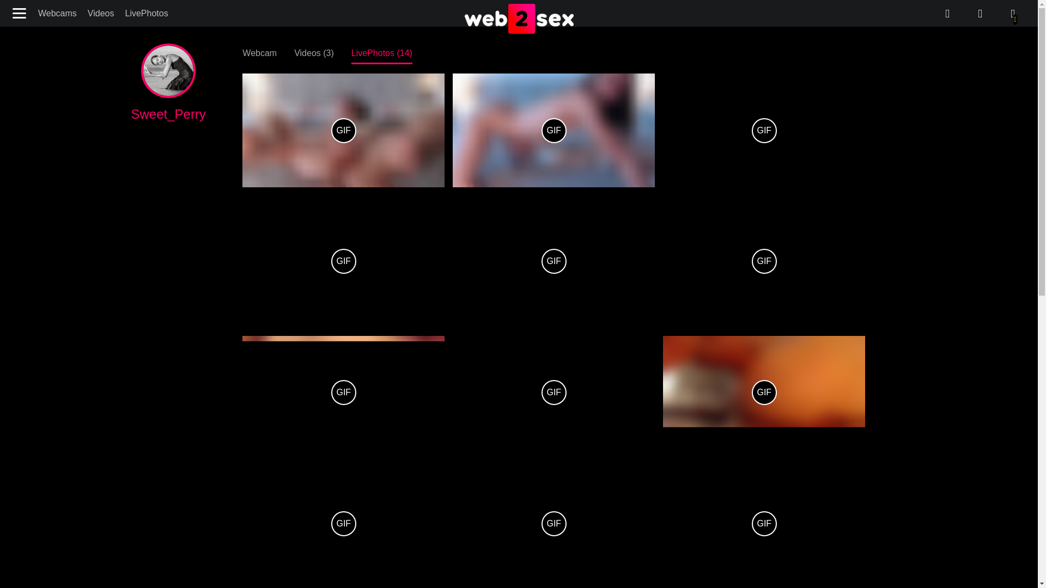 This screenshot has height=588, width=1046. I want to click on LivePhotos, so click(146, 13).